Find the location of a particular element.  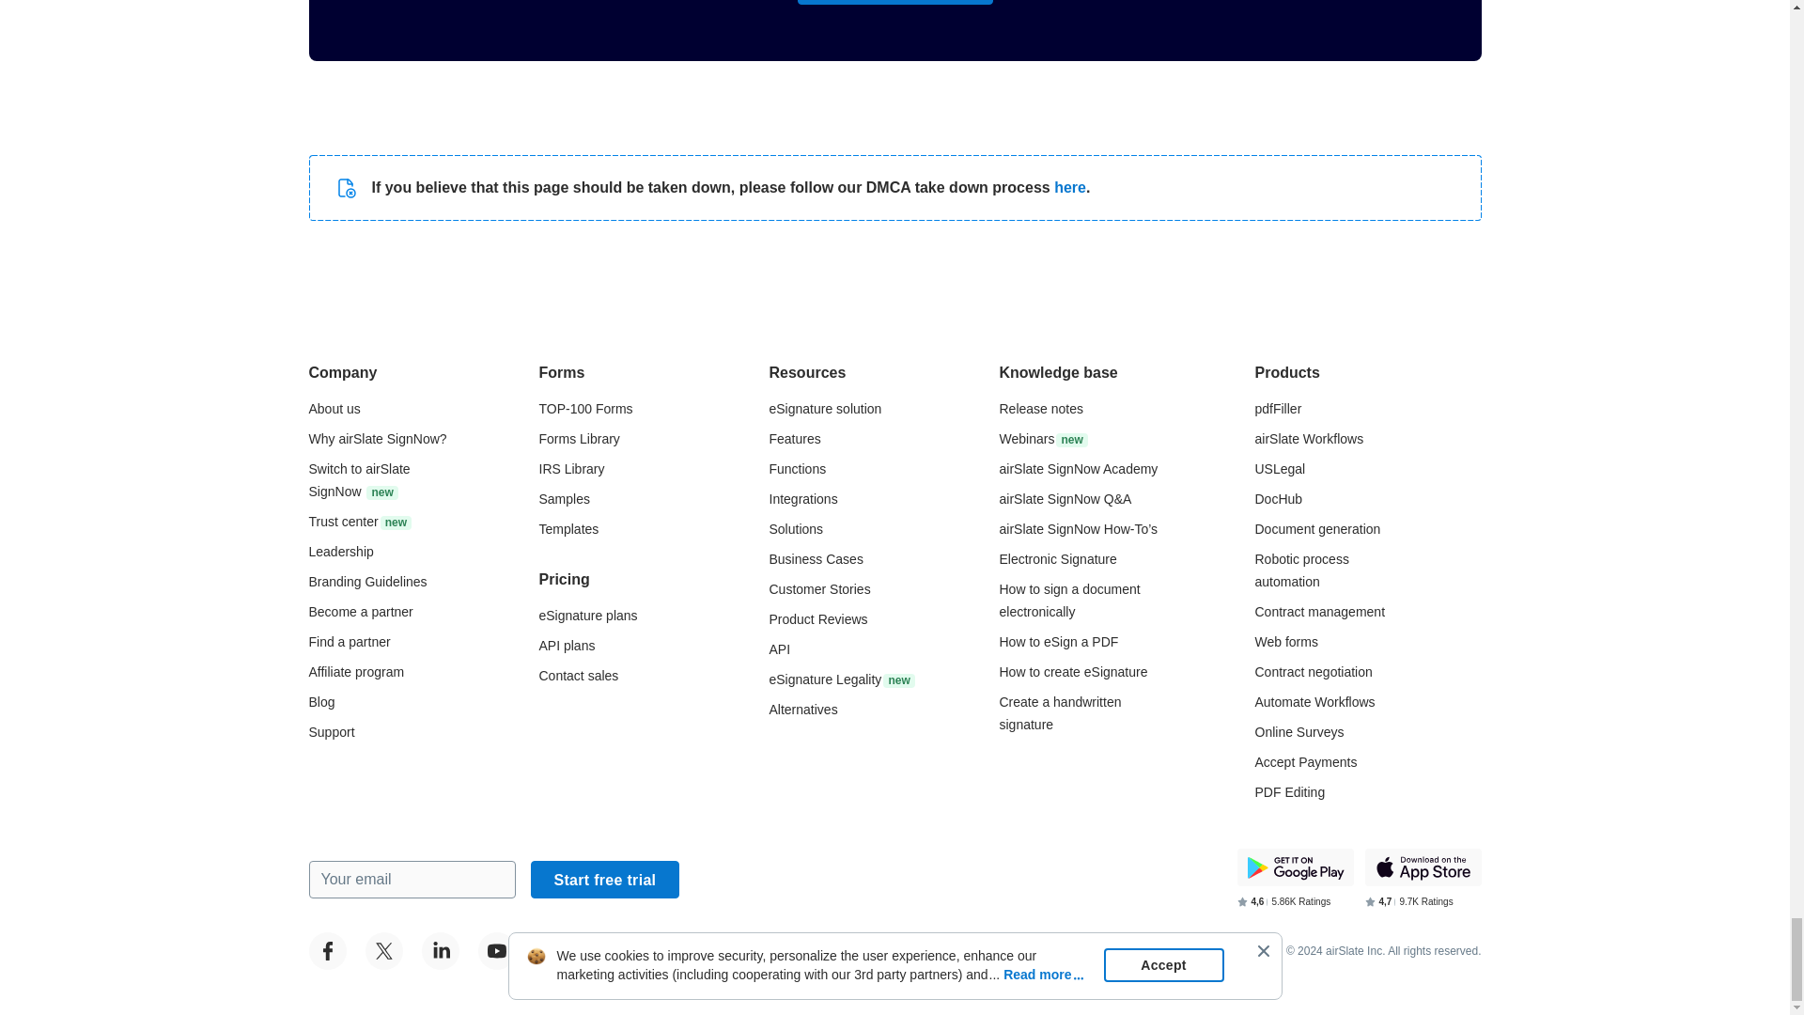

Go to the About Us page is located at coordinates (334, 408).